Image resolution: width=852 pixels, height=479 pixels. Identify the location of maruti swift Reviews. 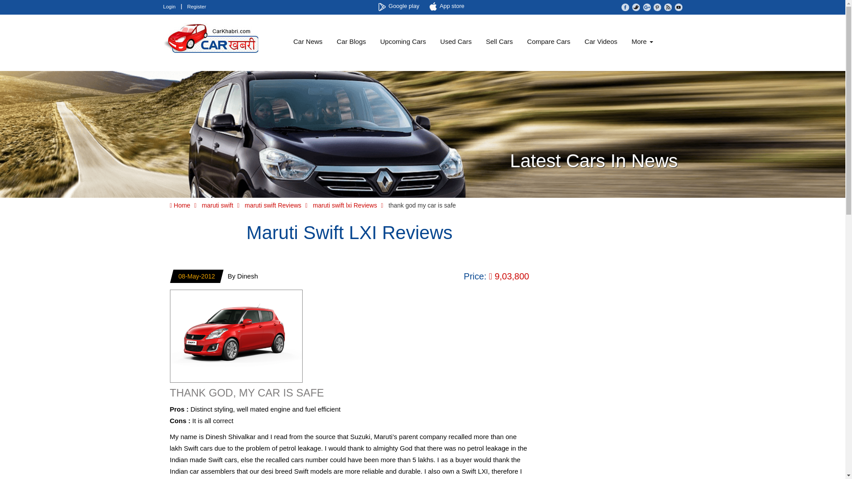
(273, 205).